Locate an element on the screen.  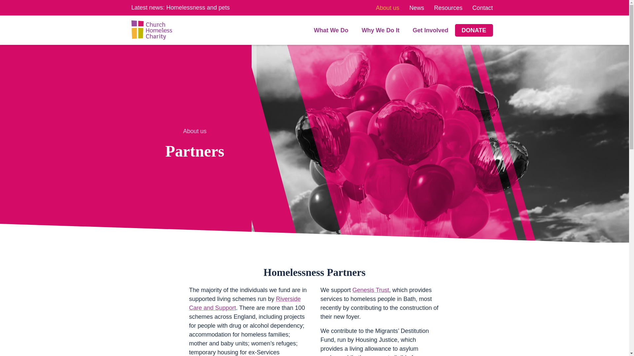
Resources is located at coordinates (448, 8).